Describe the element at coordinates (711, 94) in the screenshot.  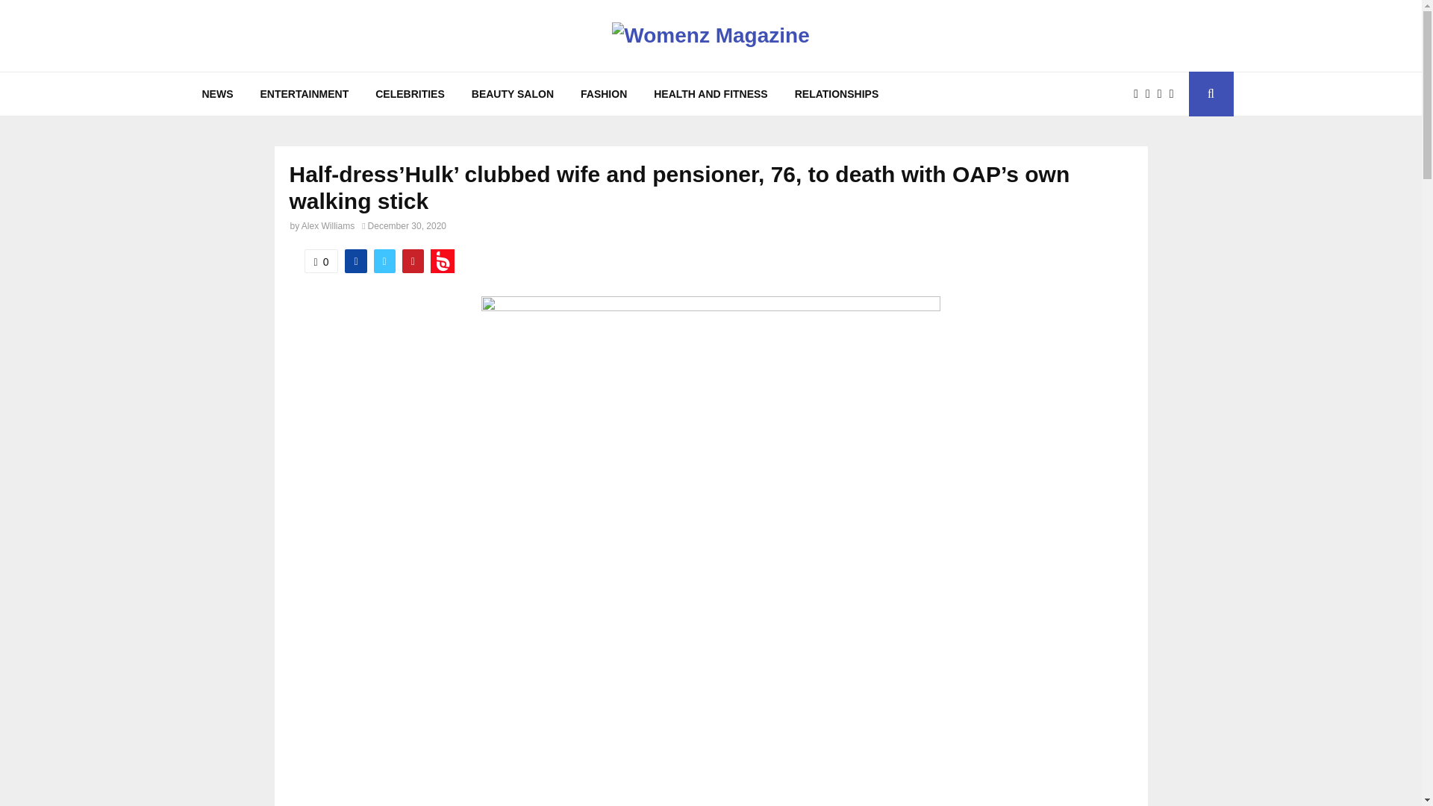
I see `HEALTH AND FITNESS` at that location.